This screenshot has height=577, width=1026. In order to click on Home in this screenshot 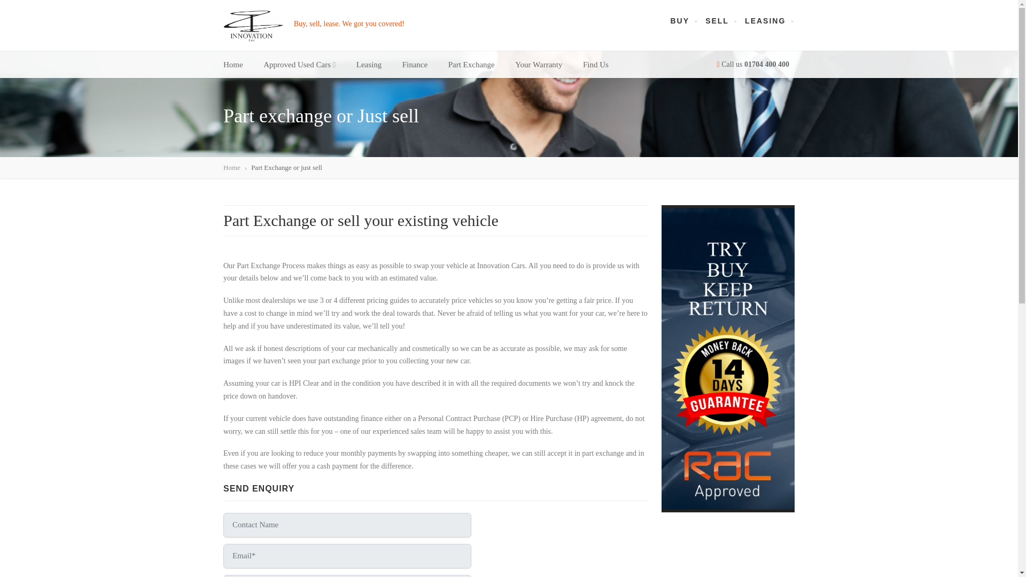, I will do `click(232, 167)`.